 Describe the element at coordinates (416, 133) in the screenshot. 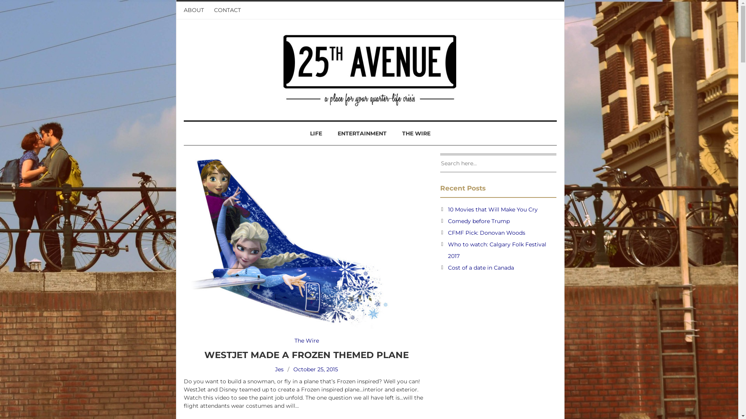

I see `THE WIRE` at that location.